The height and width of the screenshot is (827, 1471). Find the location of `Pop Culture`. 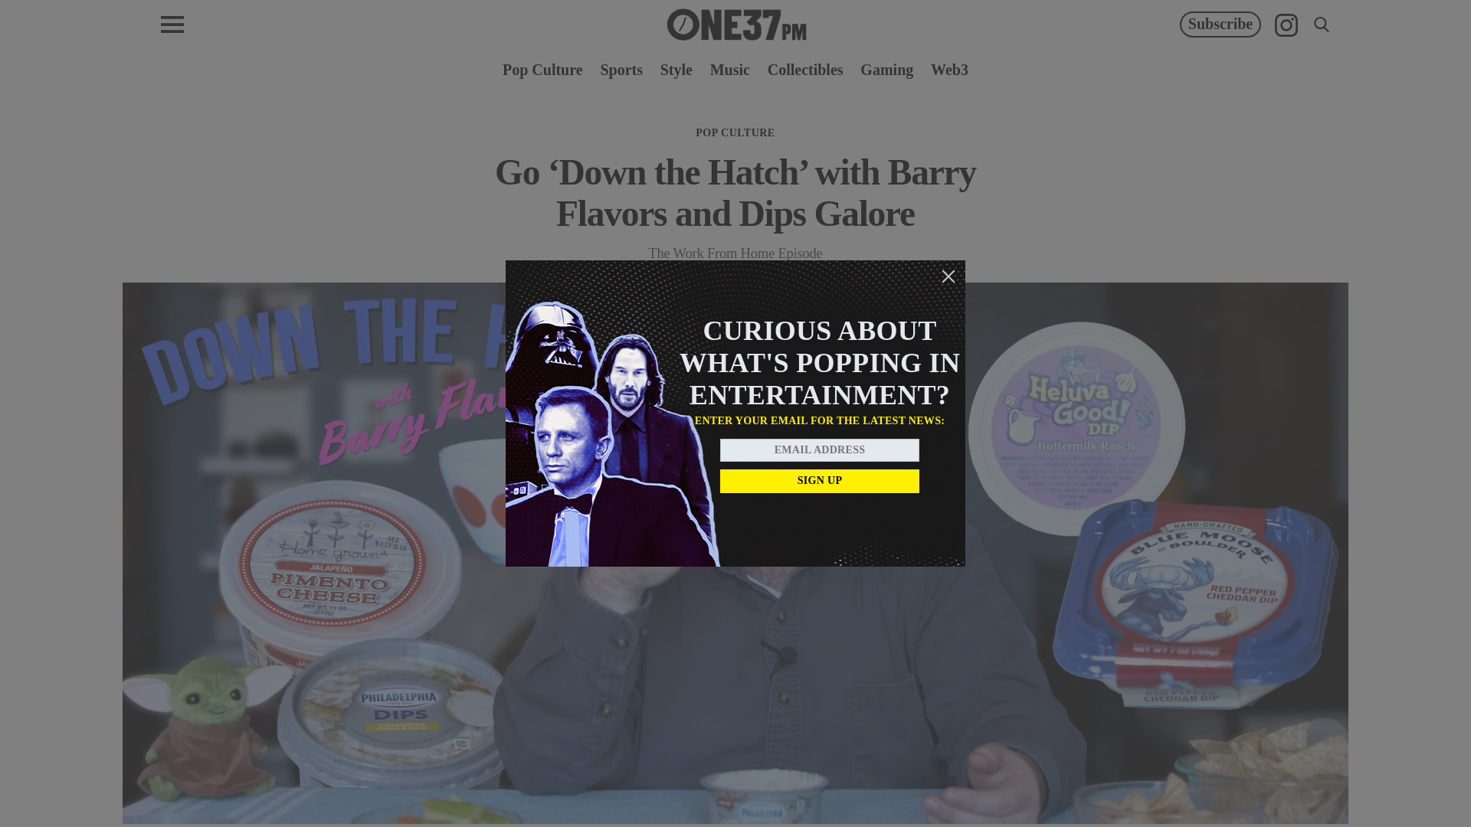

Pop Culture is located at coordinates (542, 69).